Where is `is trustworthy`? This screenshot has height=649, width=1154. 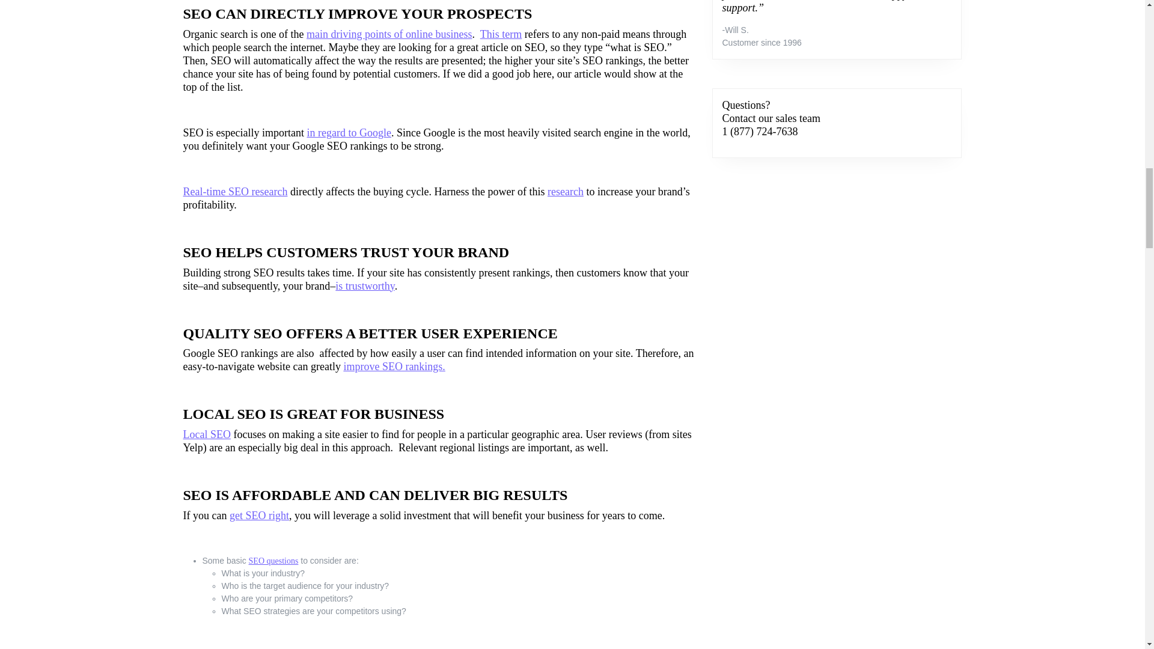 is trustworthy is located at coordinates (365, 286).